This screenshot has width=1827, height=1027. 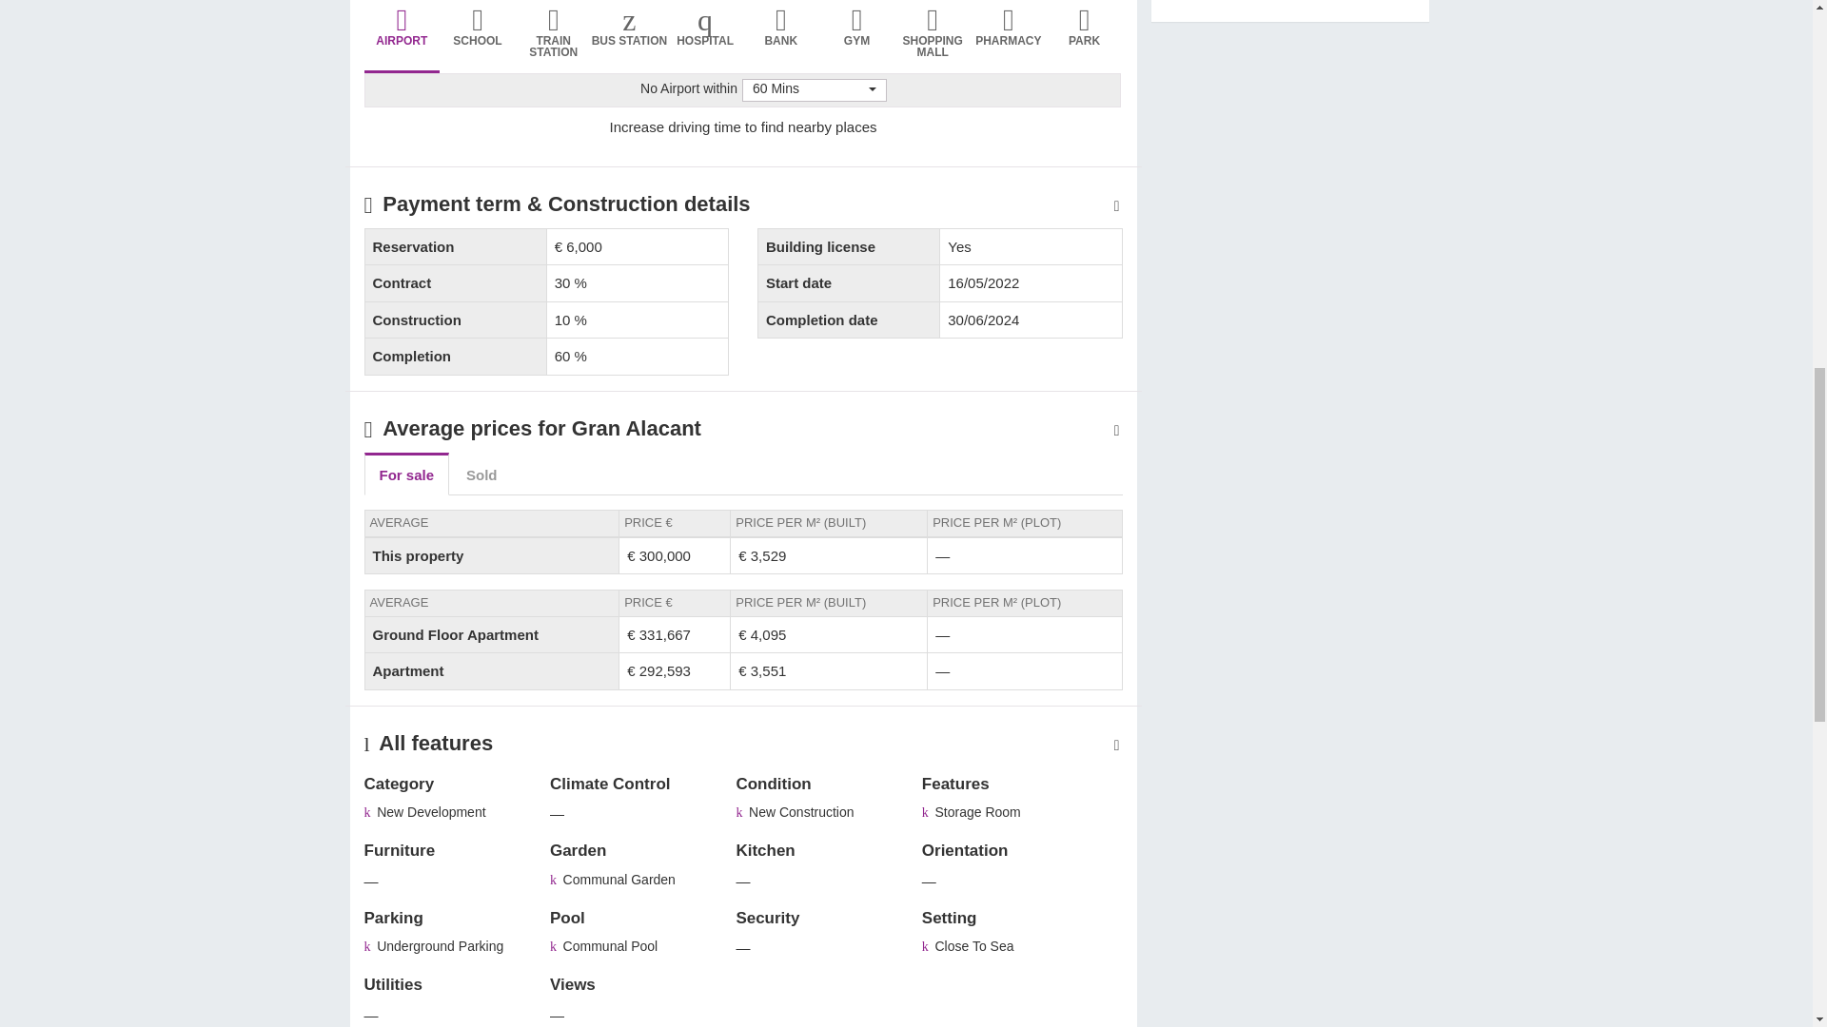 I want to click on SHOPPING MALL, so click(x=933, y=38).